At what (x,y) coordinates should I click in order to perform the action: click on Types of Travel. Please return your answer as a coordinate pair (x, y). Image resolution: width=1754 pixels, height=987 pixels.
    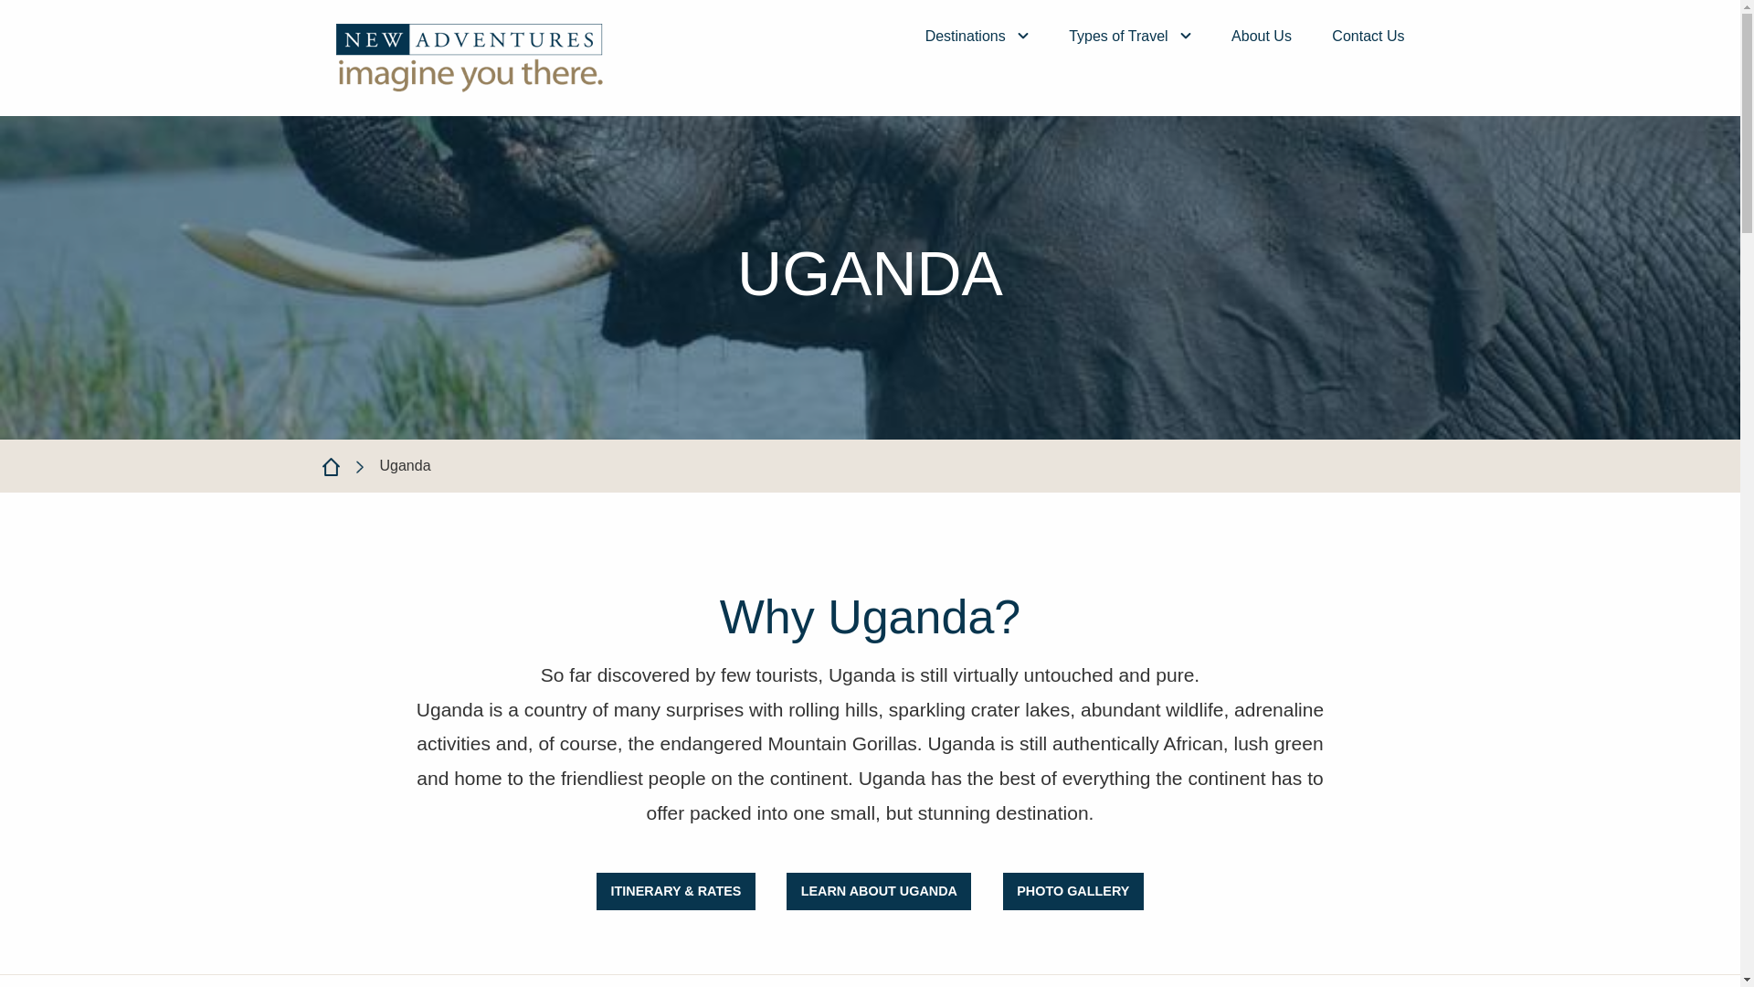
    Looking at the image, I should click on (1129, 36).